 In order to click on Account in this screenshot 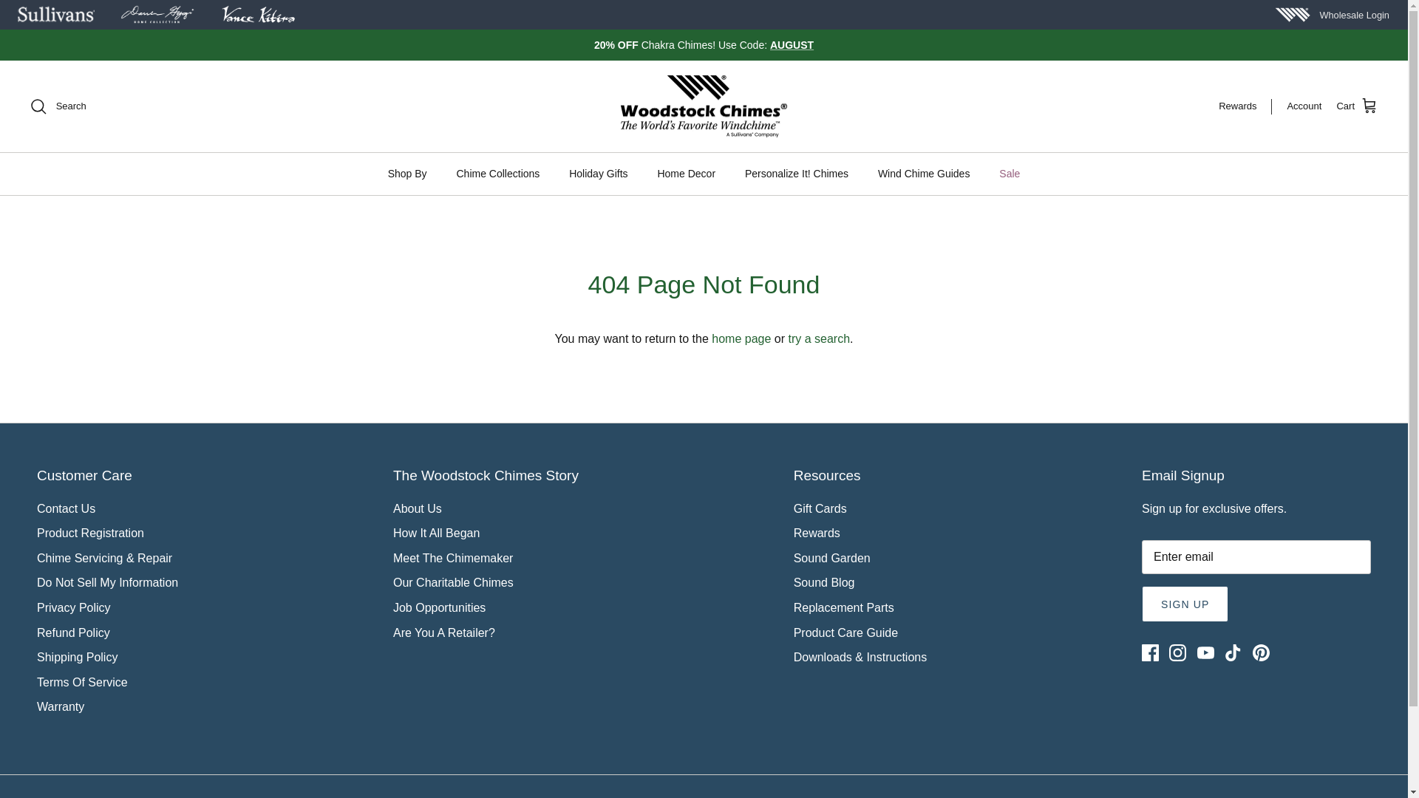, I will do `click(1304, 106)`.